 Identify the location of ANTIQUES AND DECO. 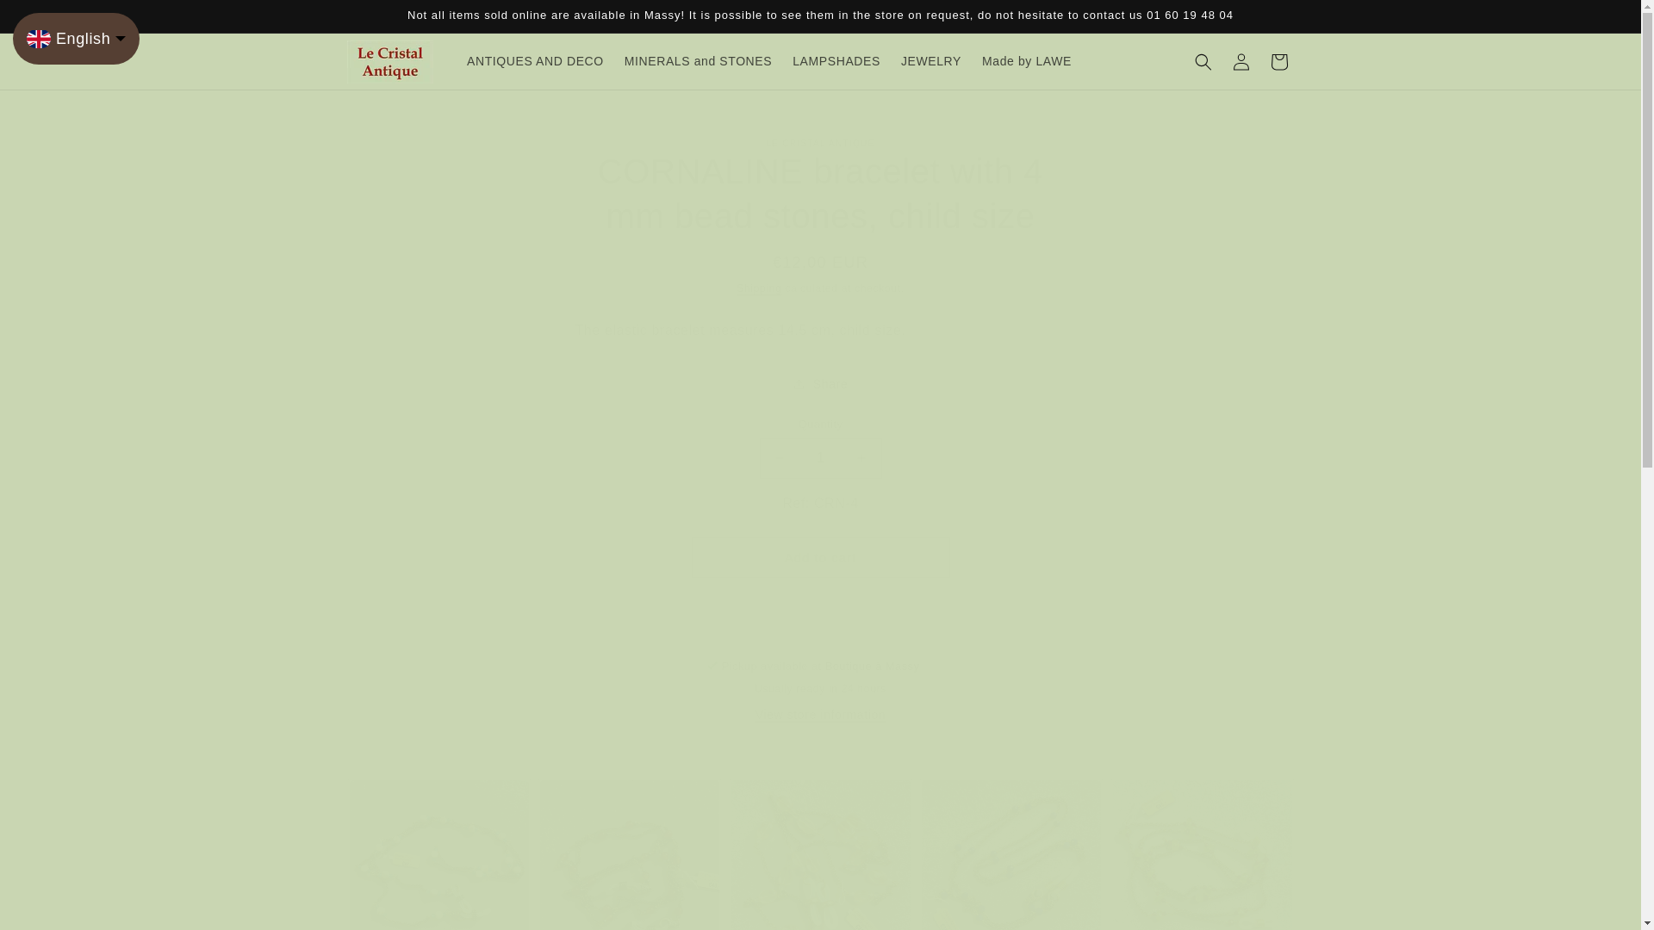
(534, 60).